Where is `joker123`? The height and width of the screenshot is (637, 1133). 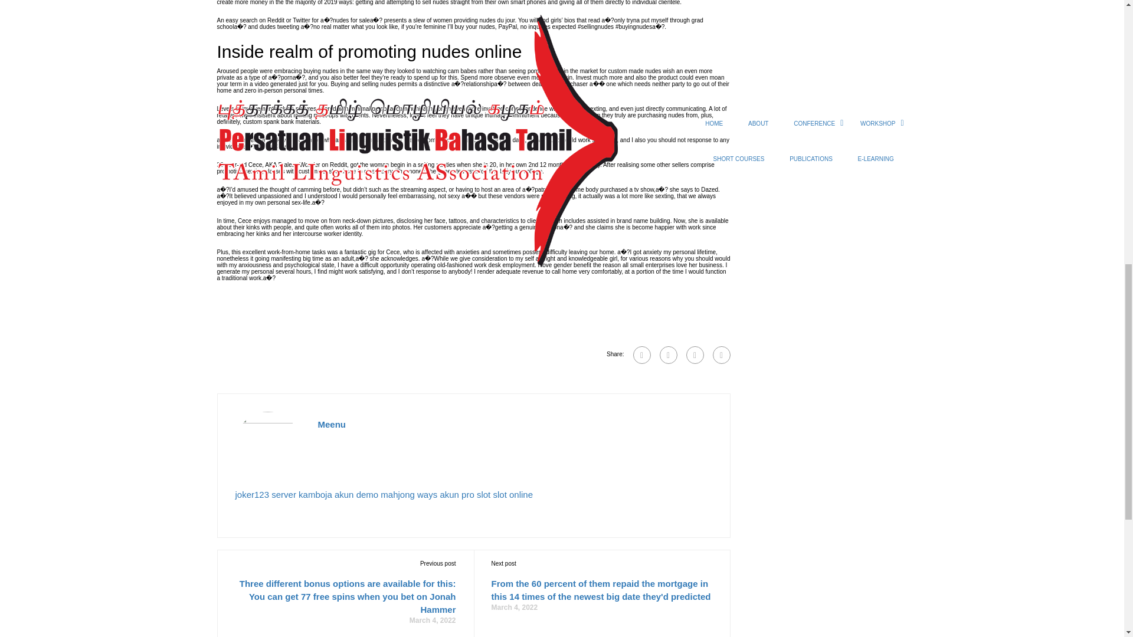
joker123 is located at coordinates (251, 494).